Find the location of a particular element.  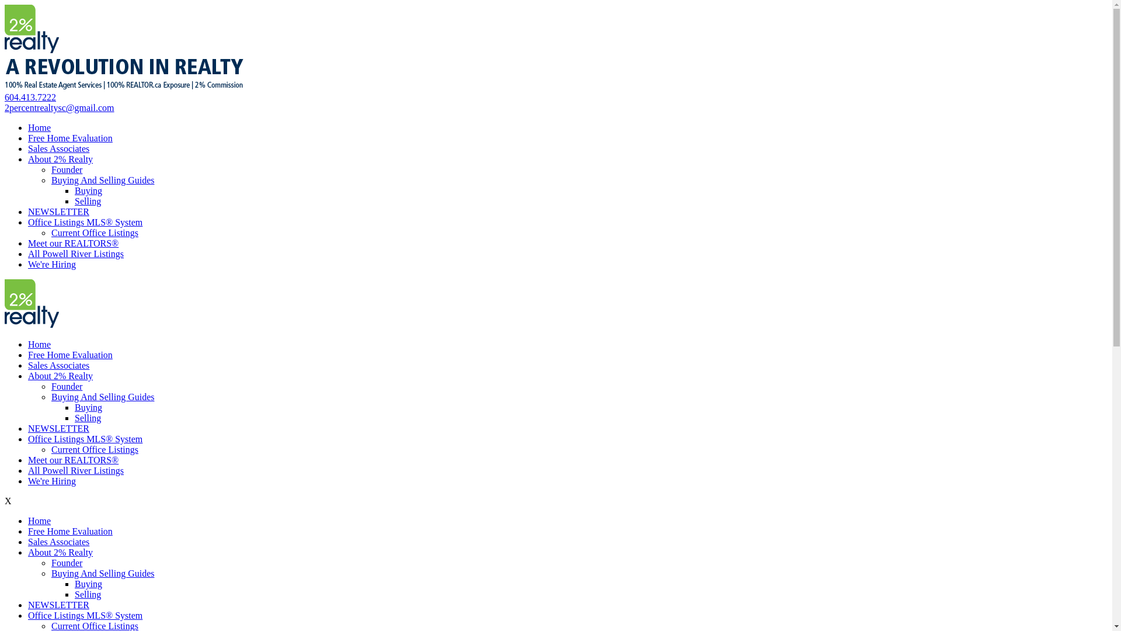

About 2% Realty is located at coordinates (61, 159).